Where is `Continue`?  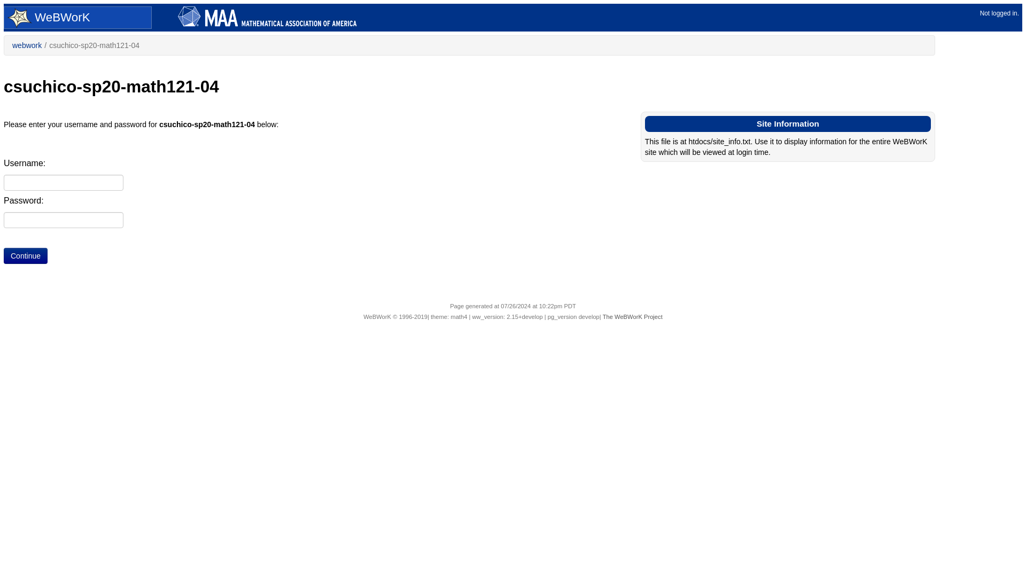 Continue is located at coordinates (26, 255).